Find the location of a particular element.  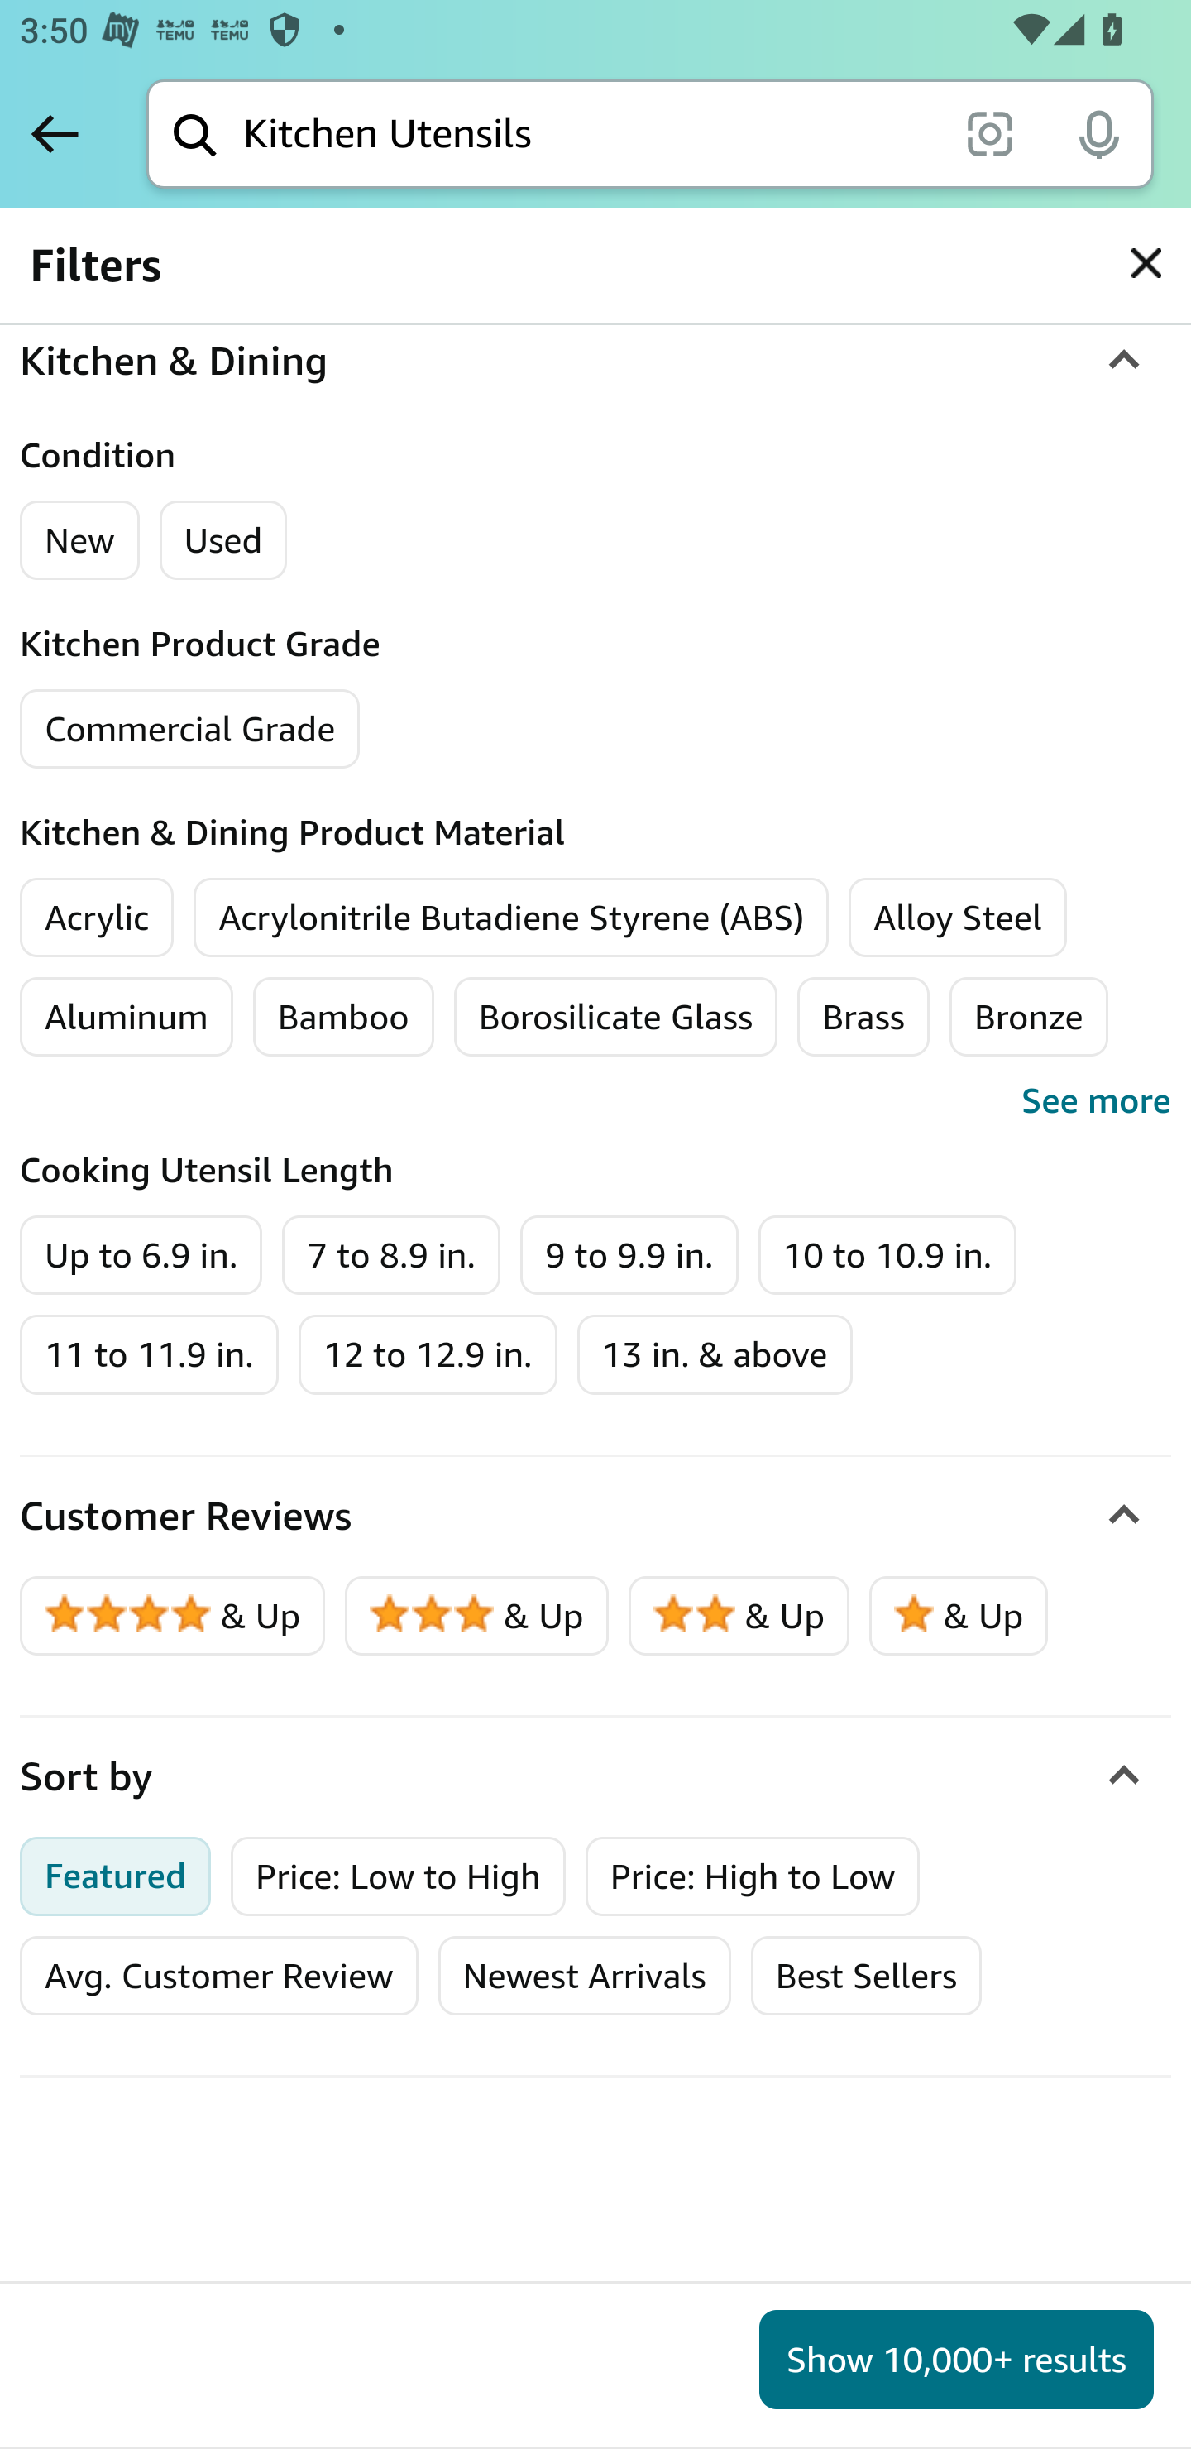

New is located at coordinates (81, 539).